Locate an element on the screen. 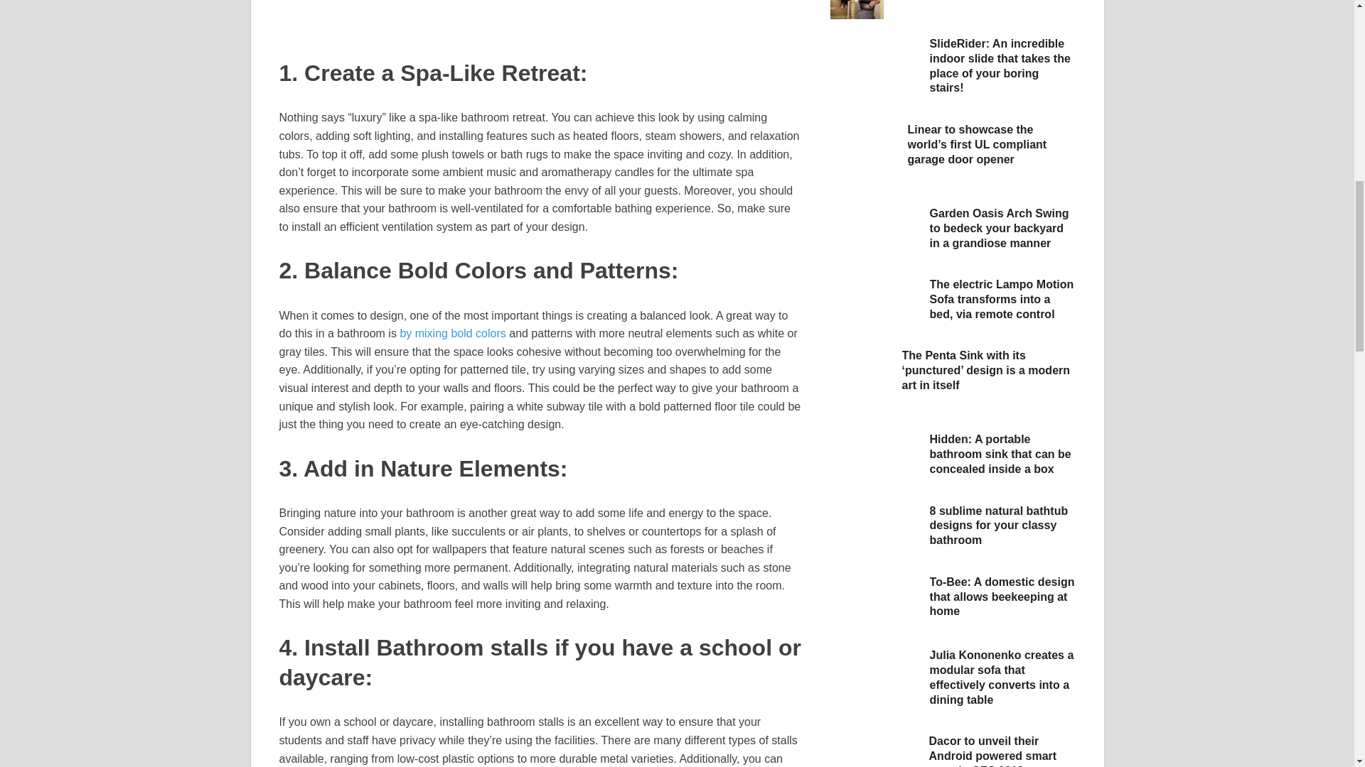 Image resolution: width=1365 pixels, height=767 pixels. by mixing bold colors is located at coordinates (452, 334).